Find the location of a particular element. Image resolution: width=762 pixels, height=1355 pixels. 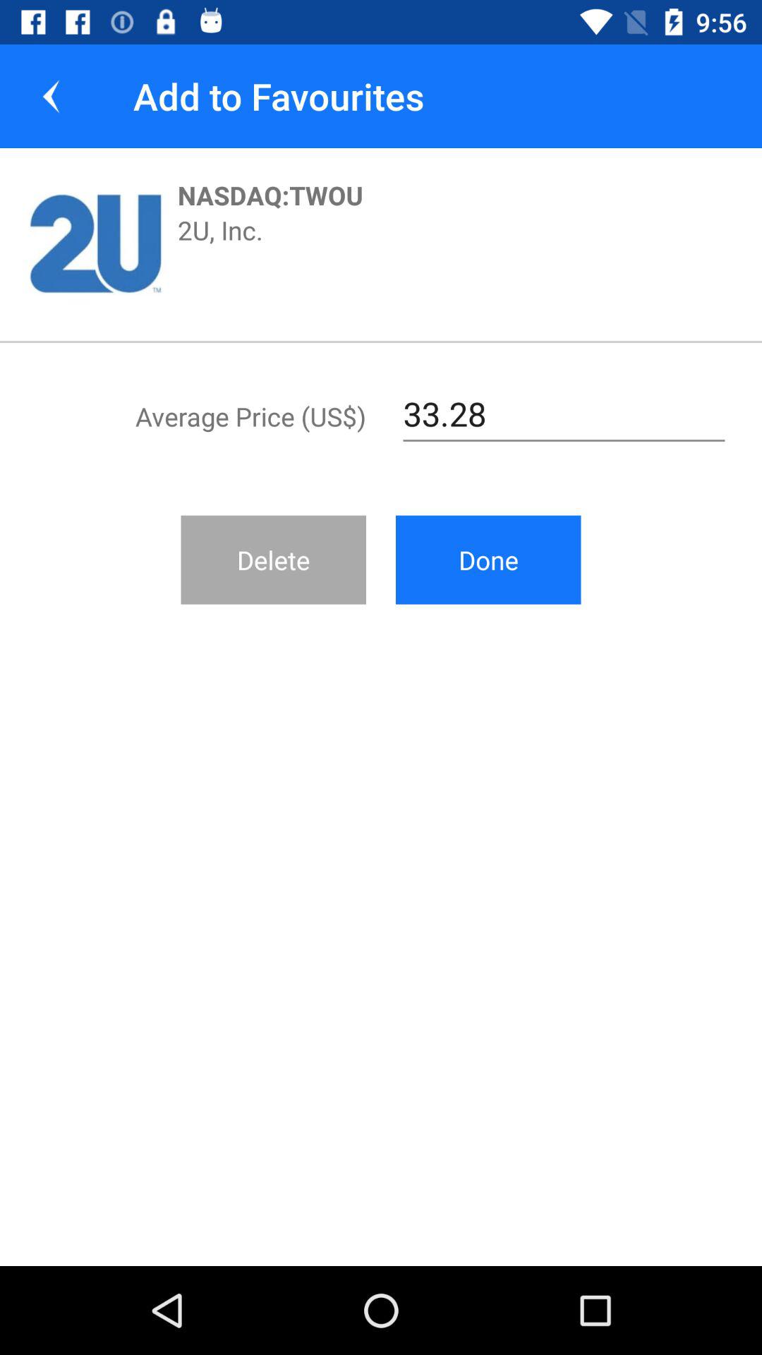

launch done is located at coordinates (488, 560).